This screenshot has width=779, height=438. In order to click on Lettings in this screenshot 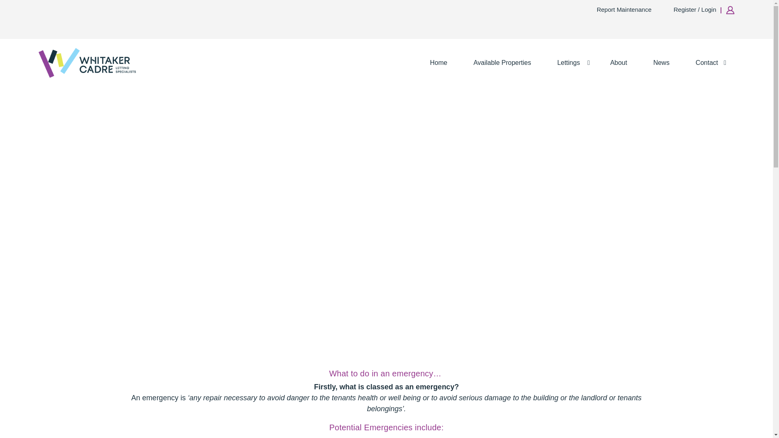, I will do `click(570, 62)`.